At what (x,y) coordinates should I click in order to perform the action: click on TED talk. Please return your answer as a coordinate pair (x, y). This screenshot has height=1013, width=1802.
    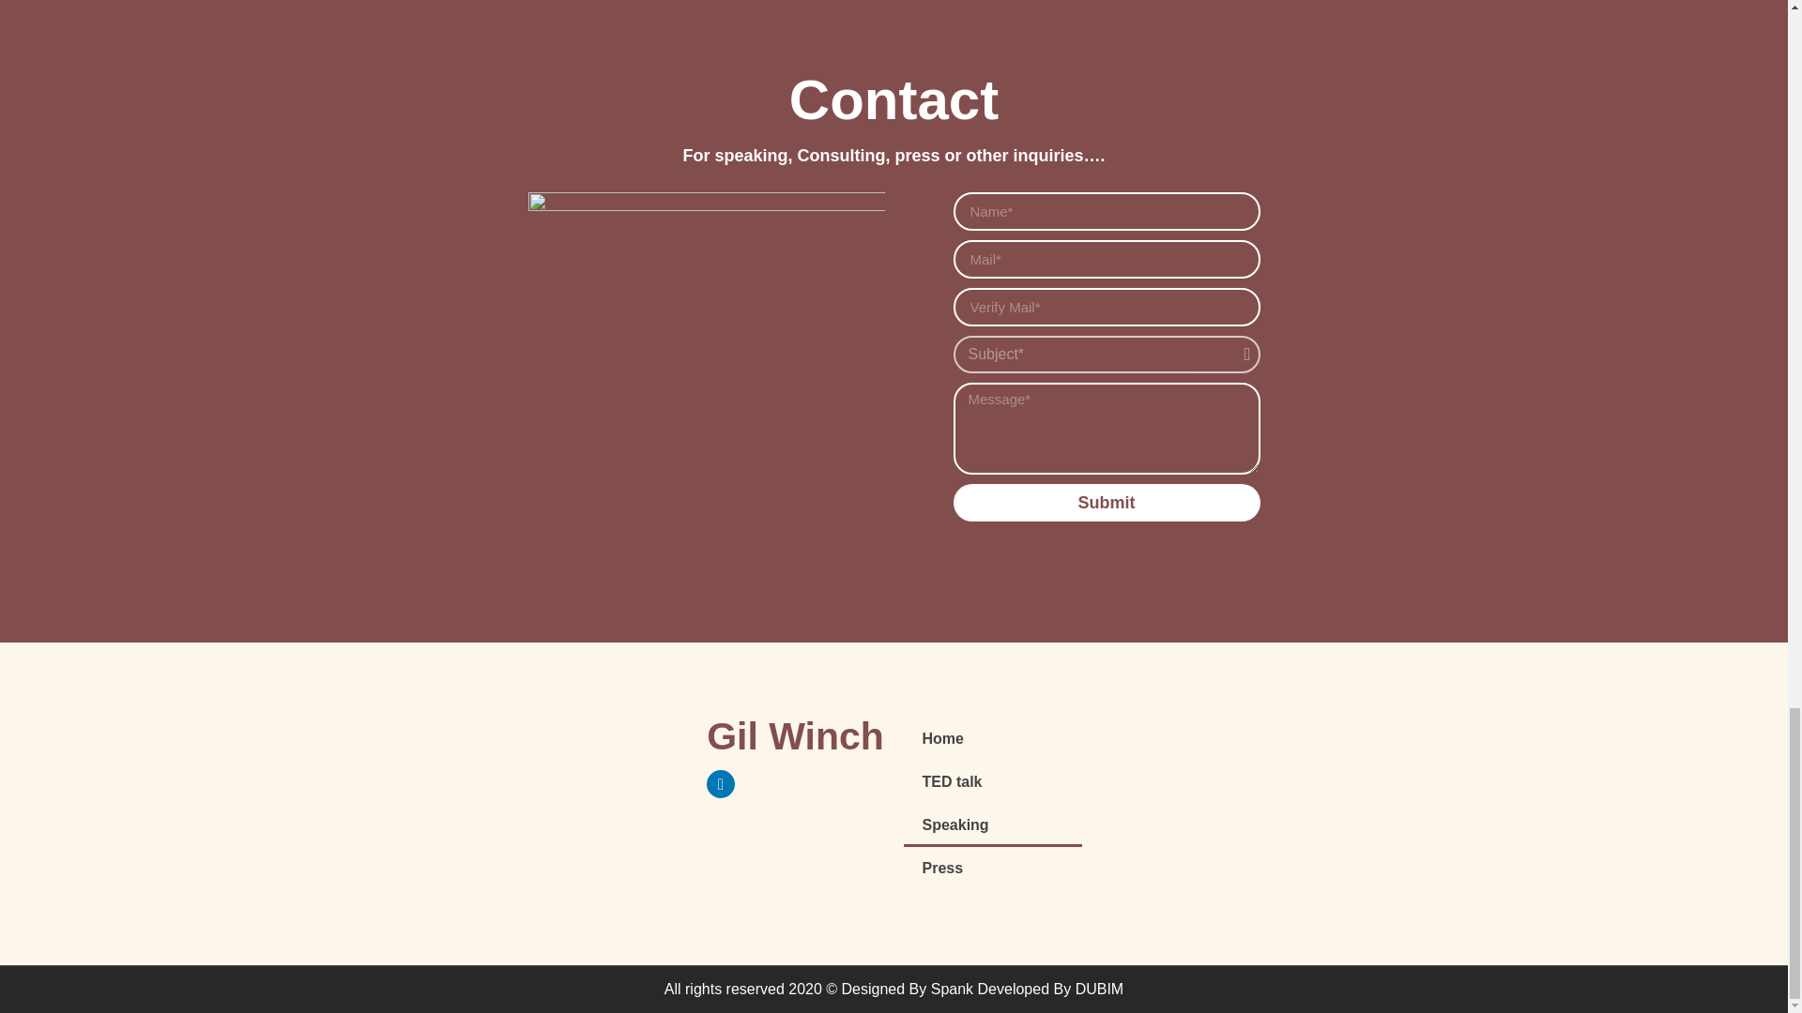
    Looking at the image, I should click on (991, 782).